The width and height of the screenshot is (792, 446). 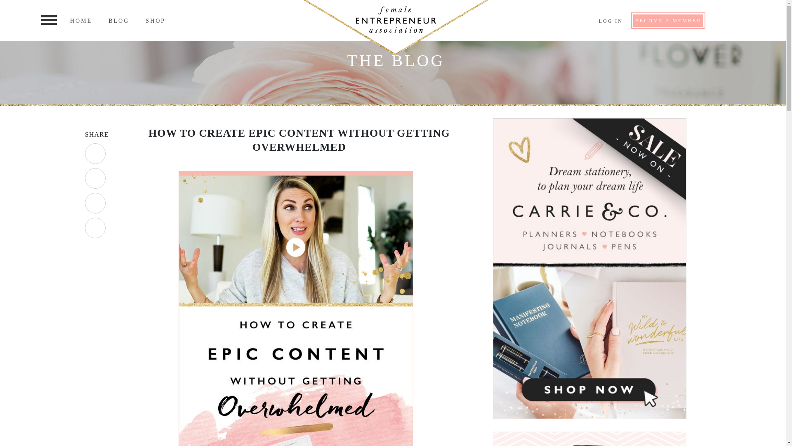 What do you see at coordinates (156, 21) in the screenshot?
I see `SHOP` at bounding box center [156, 21].